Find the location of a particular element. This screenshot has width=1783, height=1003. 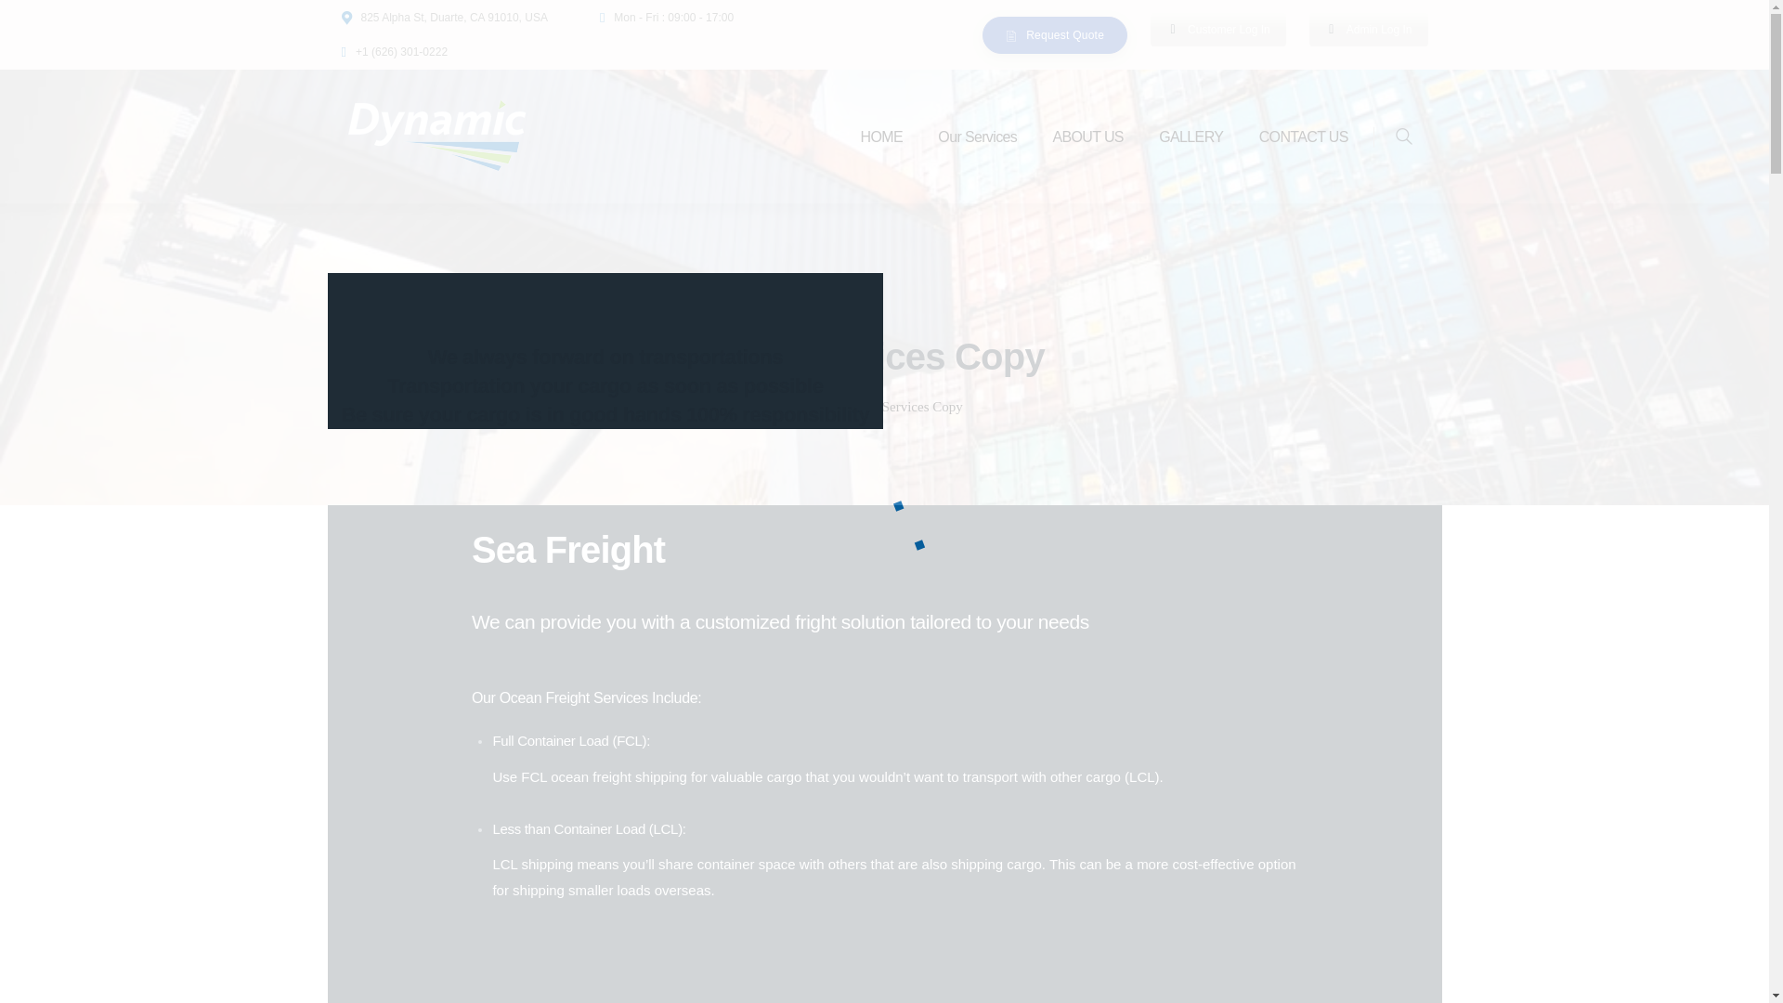

ABOUT US is located at coordinates (1087, 137).